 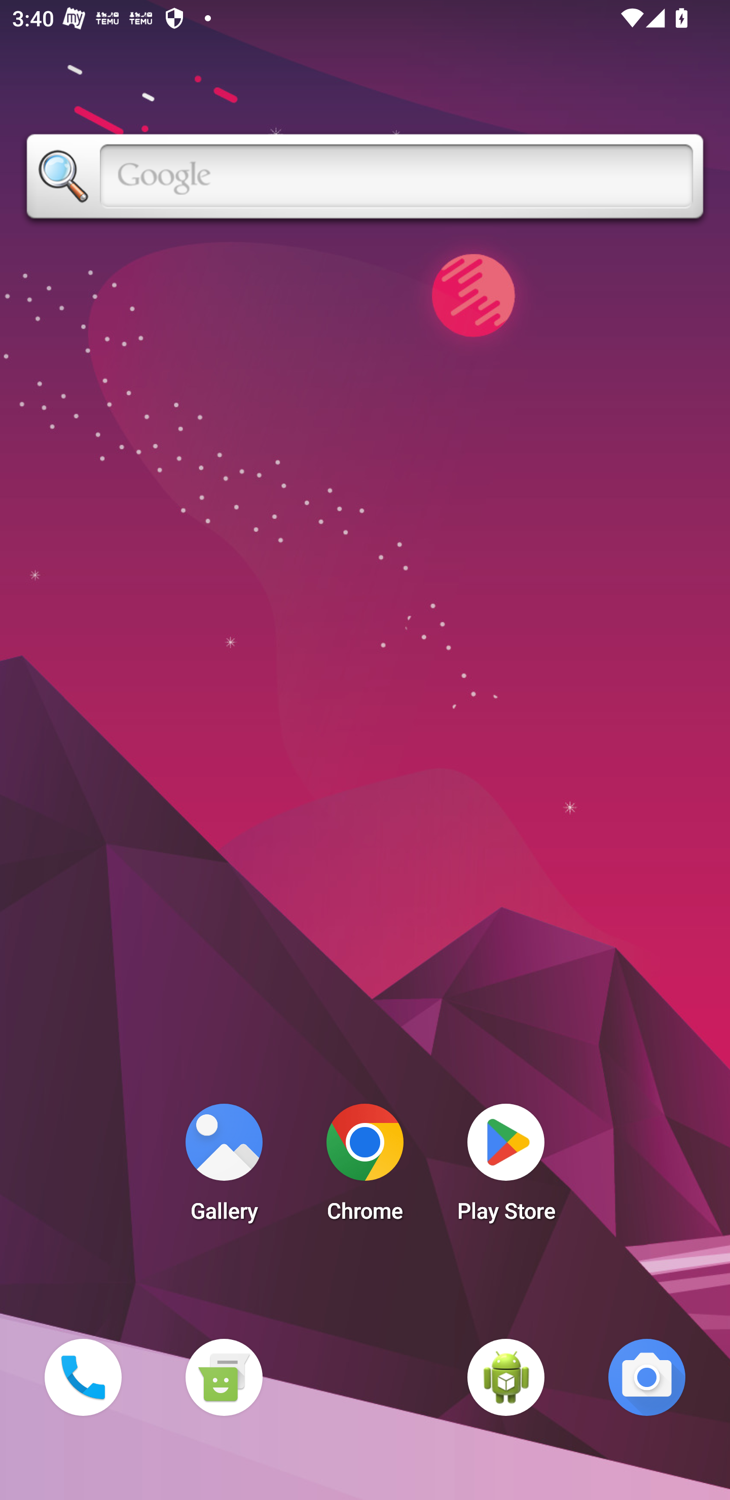 What do you see at coordinates (506, 1168) in the screenshot?
I see `Play Store` at bounding box center [506, 1168].